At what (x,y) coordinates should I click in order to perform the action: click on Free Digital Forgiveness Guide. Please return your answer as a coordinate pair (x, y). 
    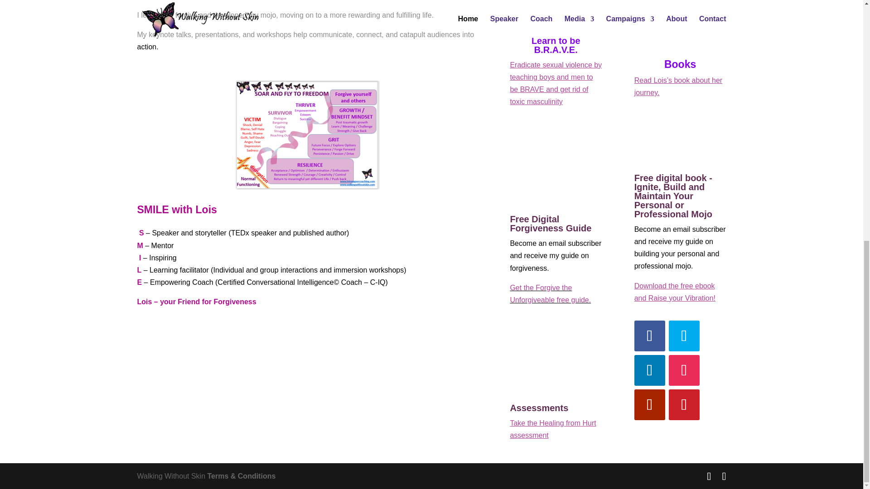
    Looking at the image, I should click on (551, 224).